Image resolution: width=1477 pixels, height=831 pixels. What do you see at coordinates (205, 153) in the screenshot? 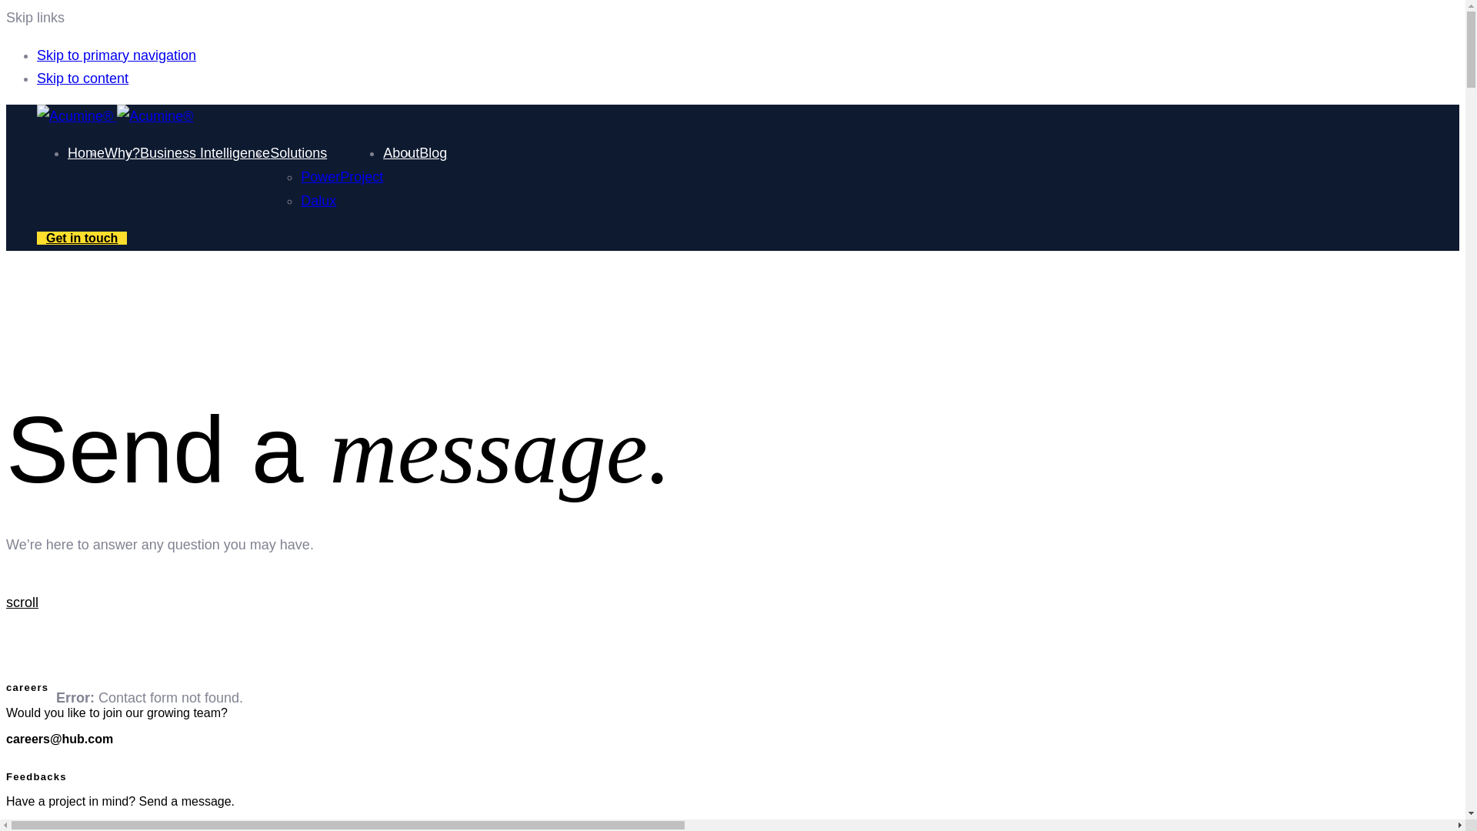
I see `Business Intelligence` at bounding box center [205, 153].